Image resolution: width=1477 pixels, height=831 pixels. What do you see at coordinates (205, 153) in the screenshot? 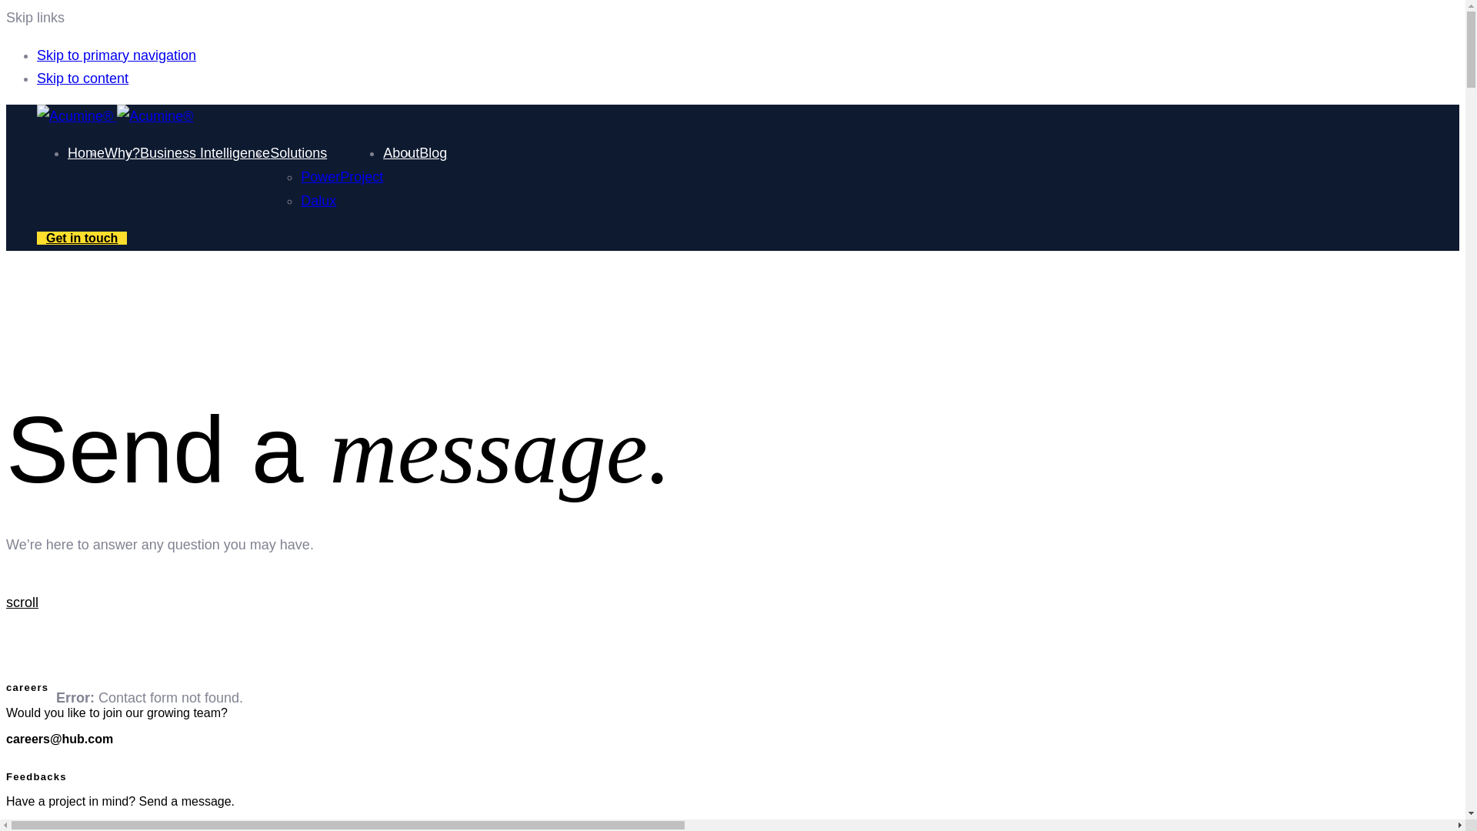
I see `Business Intelligence` at bounding box center [205, 153].